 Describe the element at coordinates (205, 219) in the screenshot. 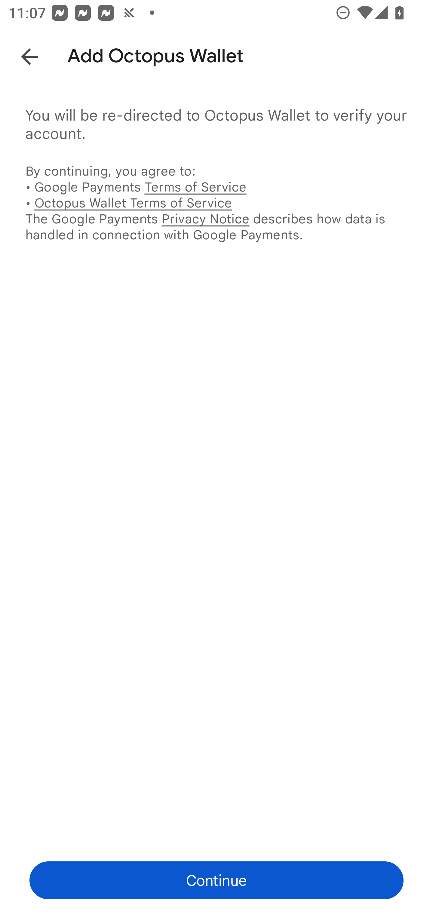

I see `Privacy Notice` at that location.